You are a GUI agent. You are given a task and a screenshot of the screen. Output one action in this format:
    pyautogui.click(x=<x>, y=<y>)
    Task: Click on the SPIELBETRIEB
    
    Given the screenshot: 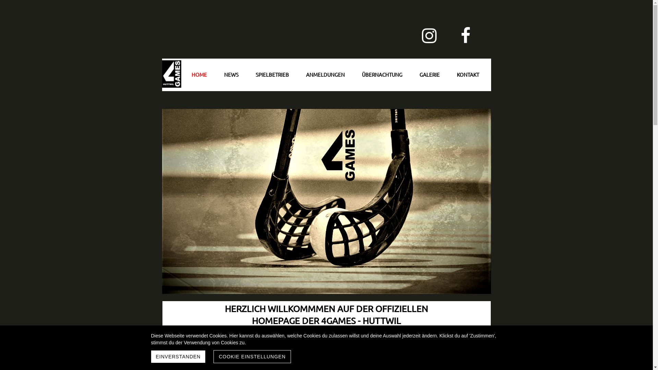 What is the action you would take?
    pyautogui.click(x=272, y=75)
    